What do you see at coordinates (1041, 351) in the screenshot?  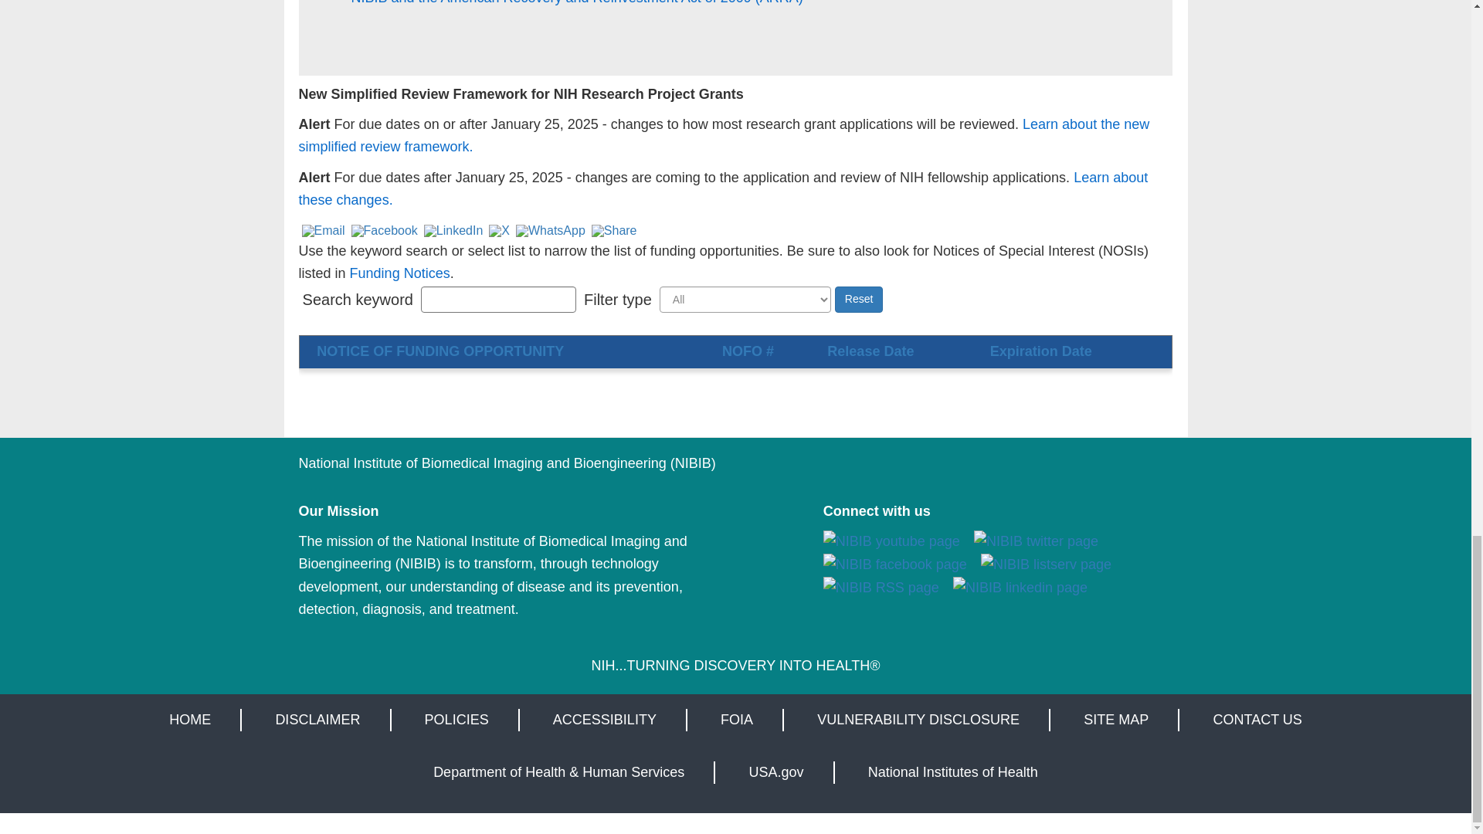 I see `sort by Expiration Date` at bounding box center [1041, 351].